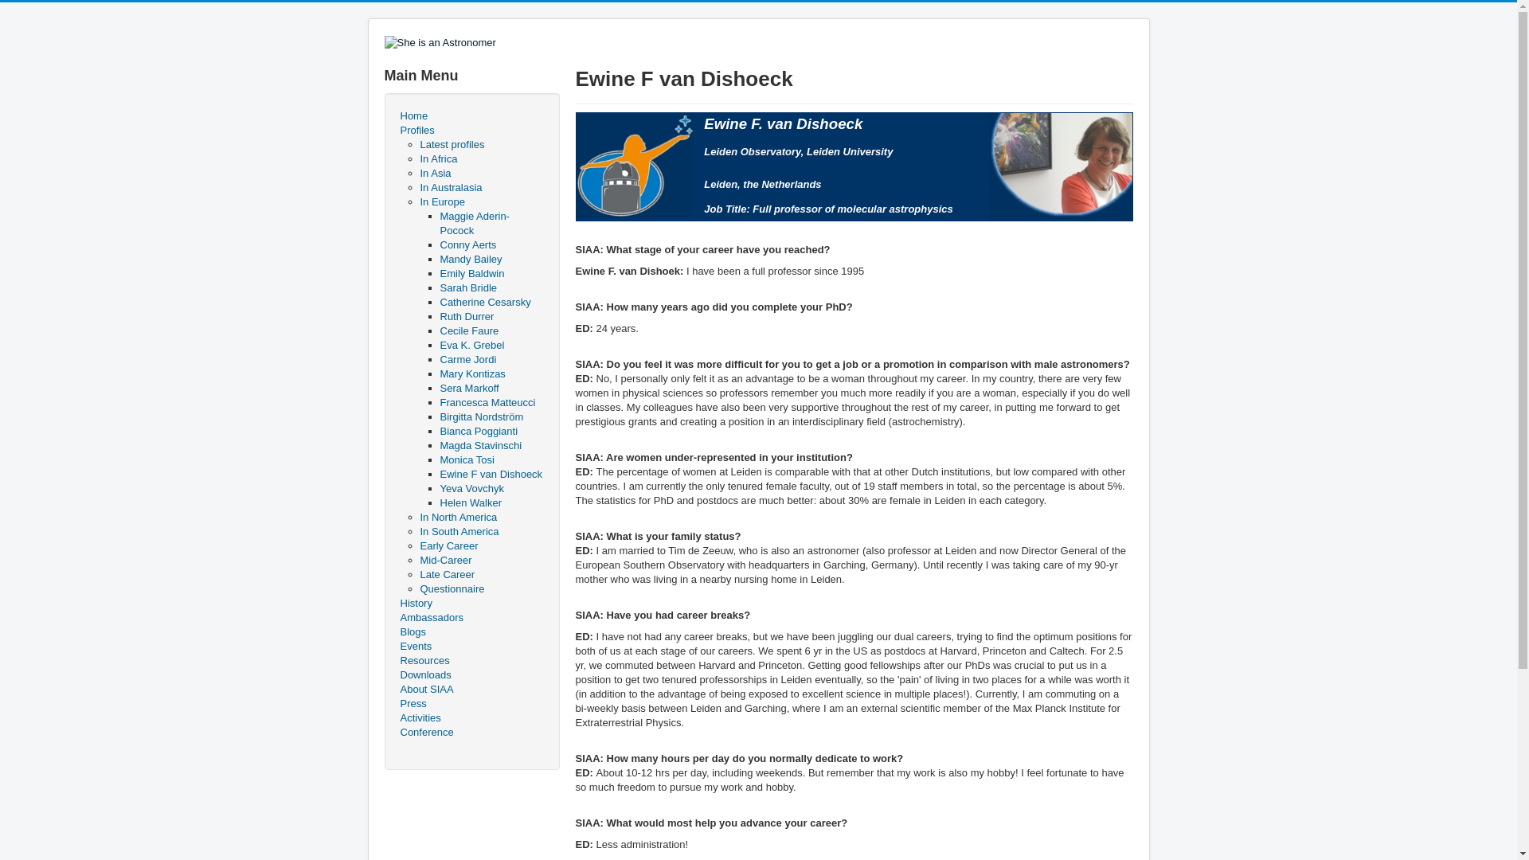 The height and width of the screenshot is (860, 1529). I want to click on Catherine Cesarsky, so click(485, 301).